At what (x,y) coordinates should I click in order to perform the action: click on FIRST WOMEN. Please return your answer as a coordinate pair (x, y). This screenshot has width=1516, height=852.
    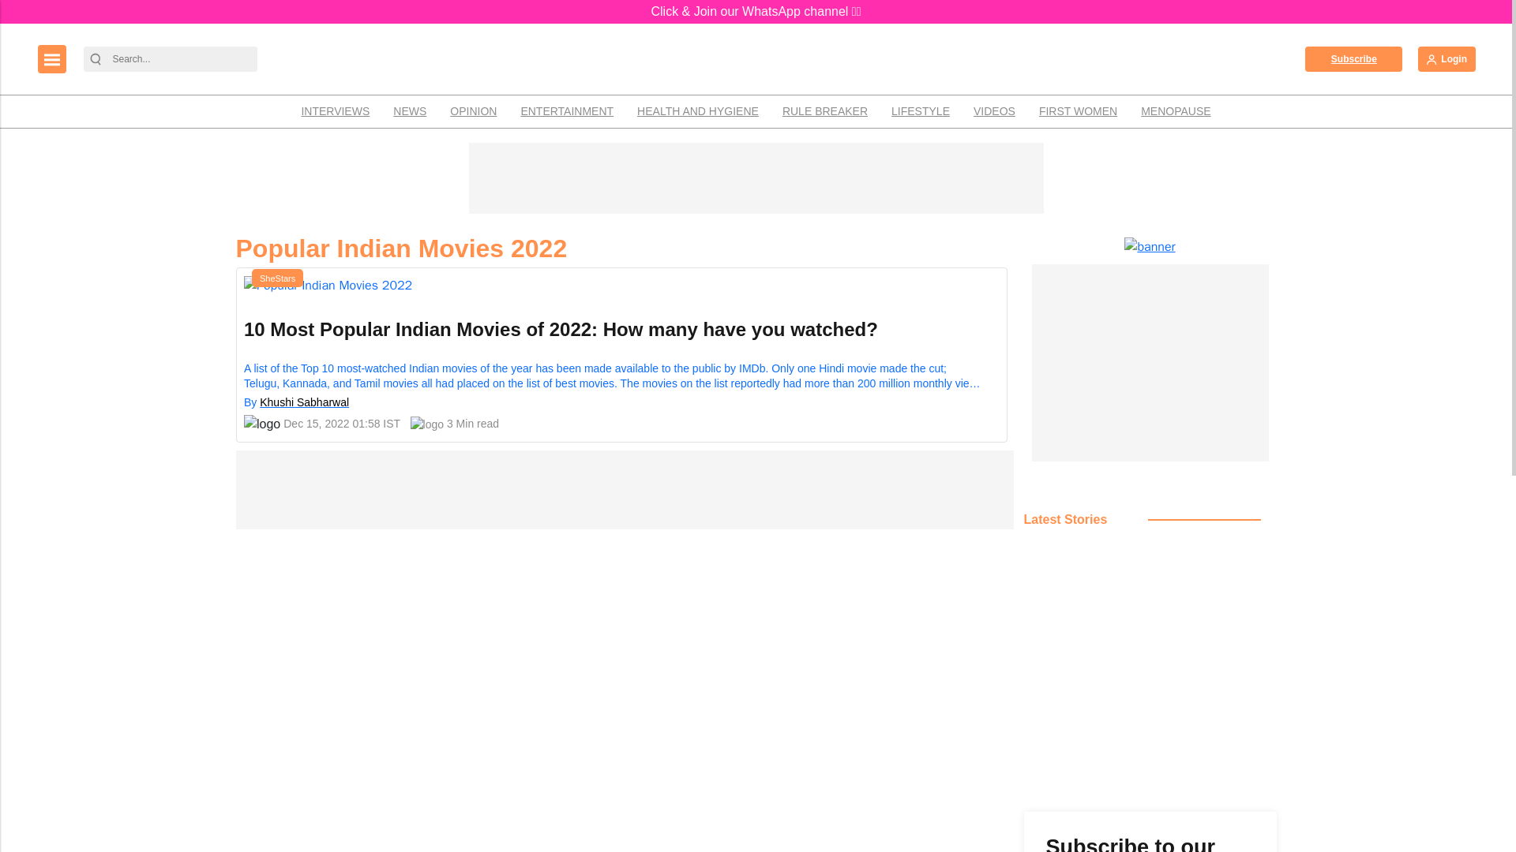
    Looking at the image, I should click on (1079, 111).